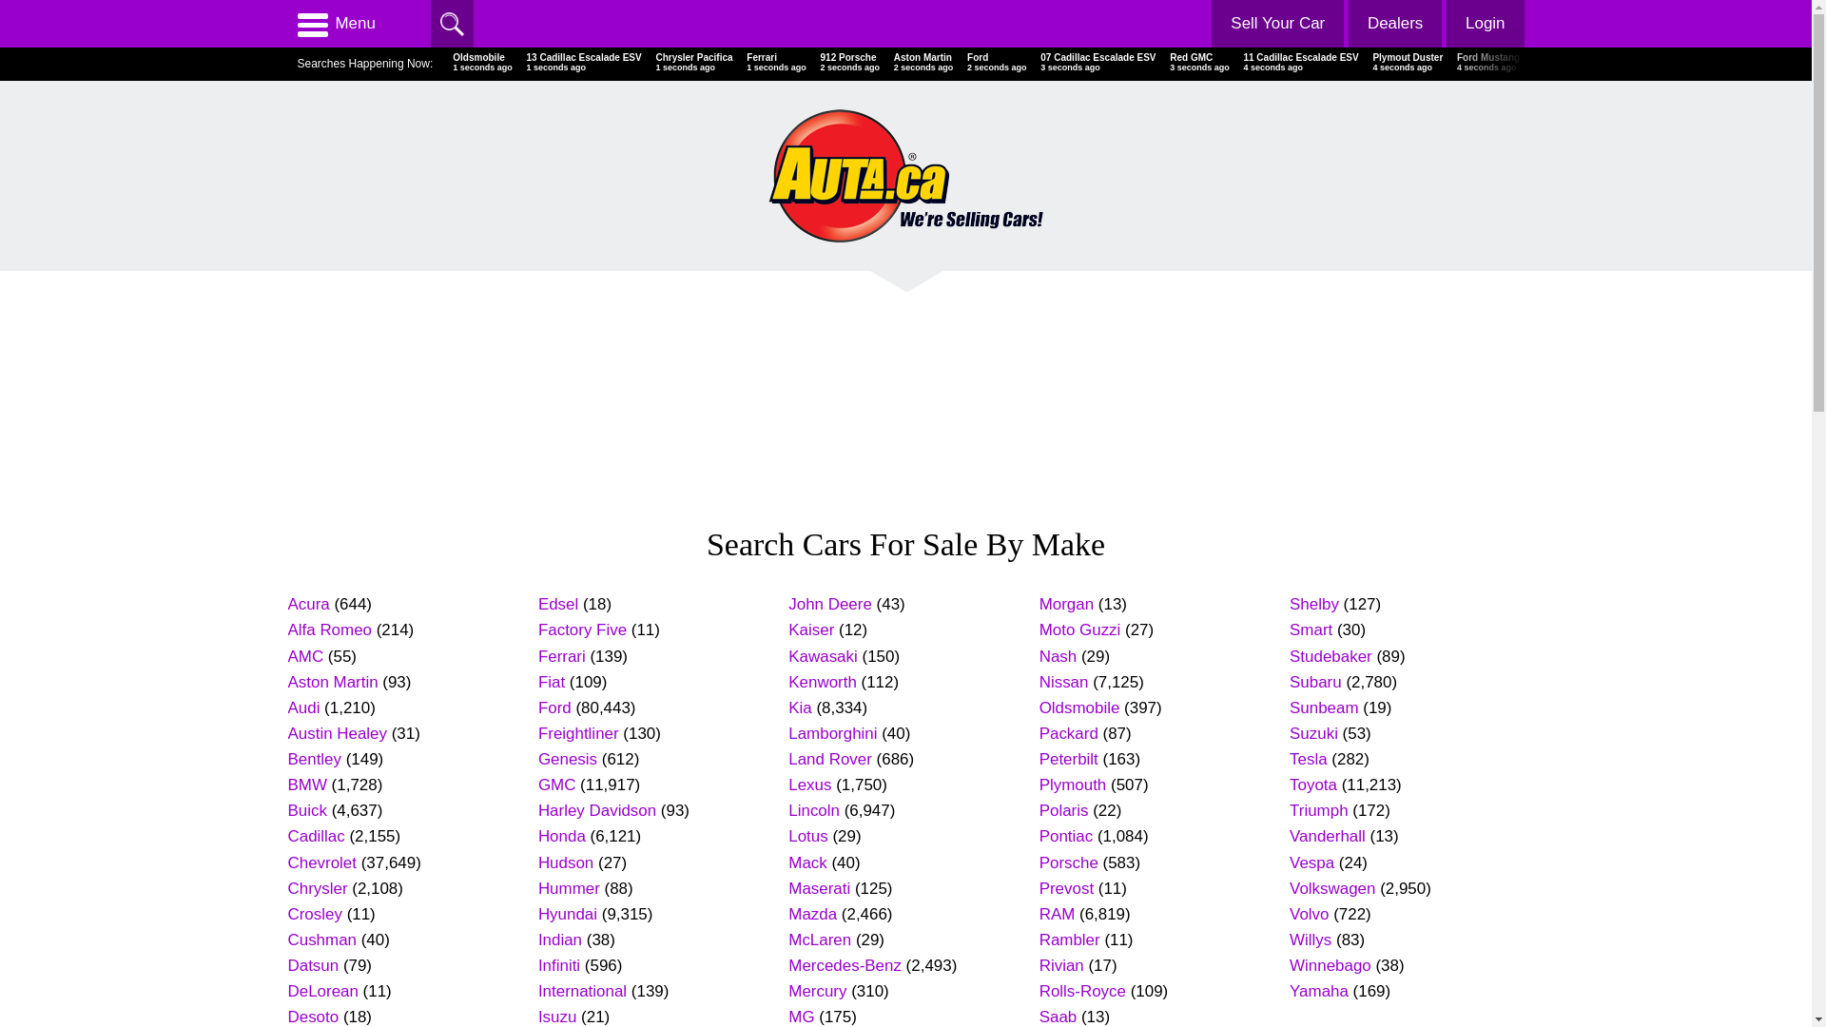 The height and width of the screenshot is (1027, 1826). Describe the element at coordinates (559, 966) in the screenshot. I see `Infiniti` at that location.